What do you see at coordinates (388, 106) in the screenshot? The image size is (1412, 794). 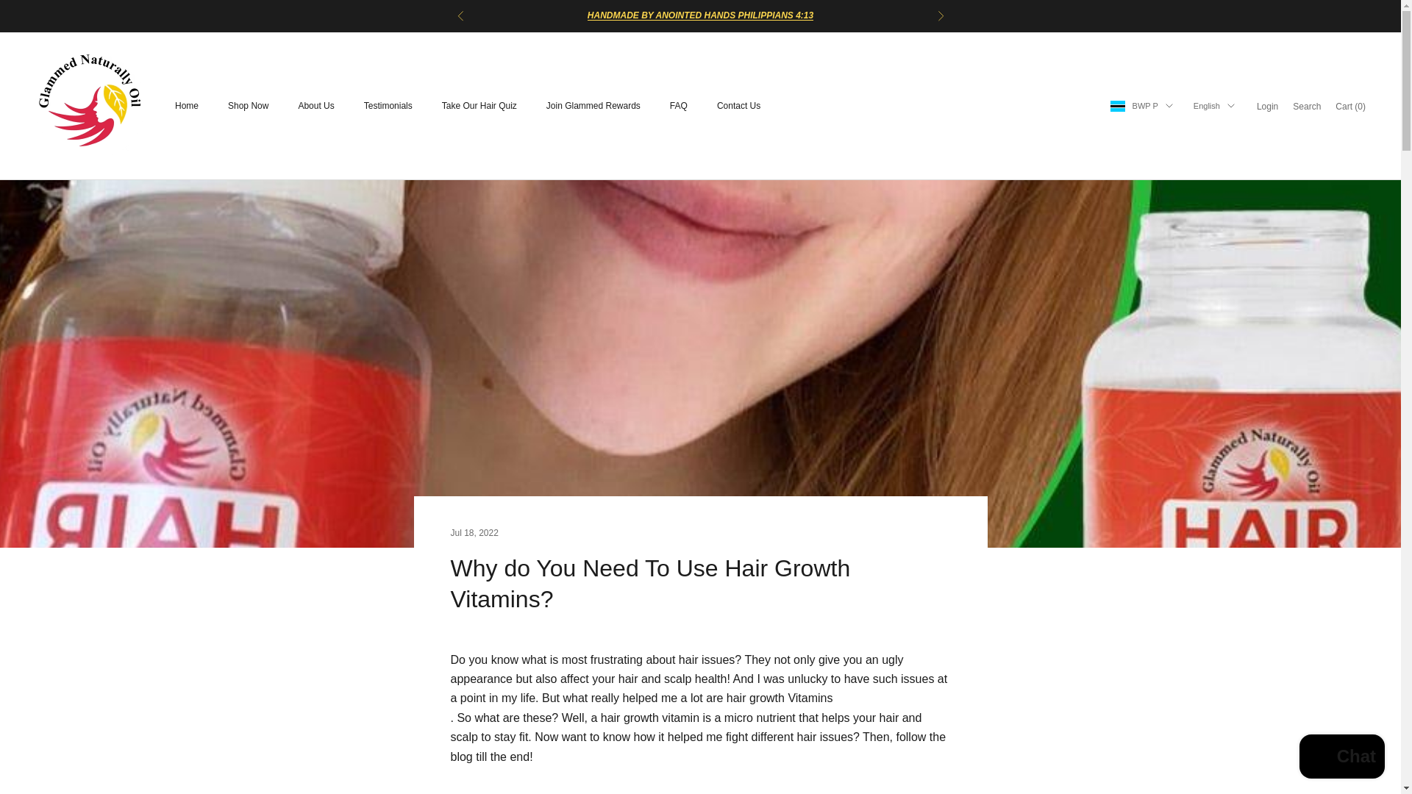 I see `Testimonials` at bounding box center [388, 106].